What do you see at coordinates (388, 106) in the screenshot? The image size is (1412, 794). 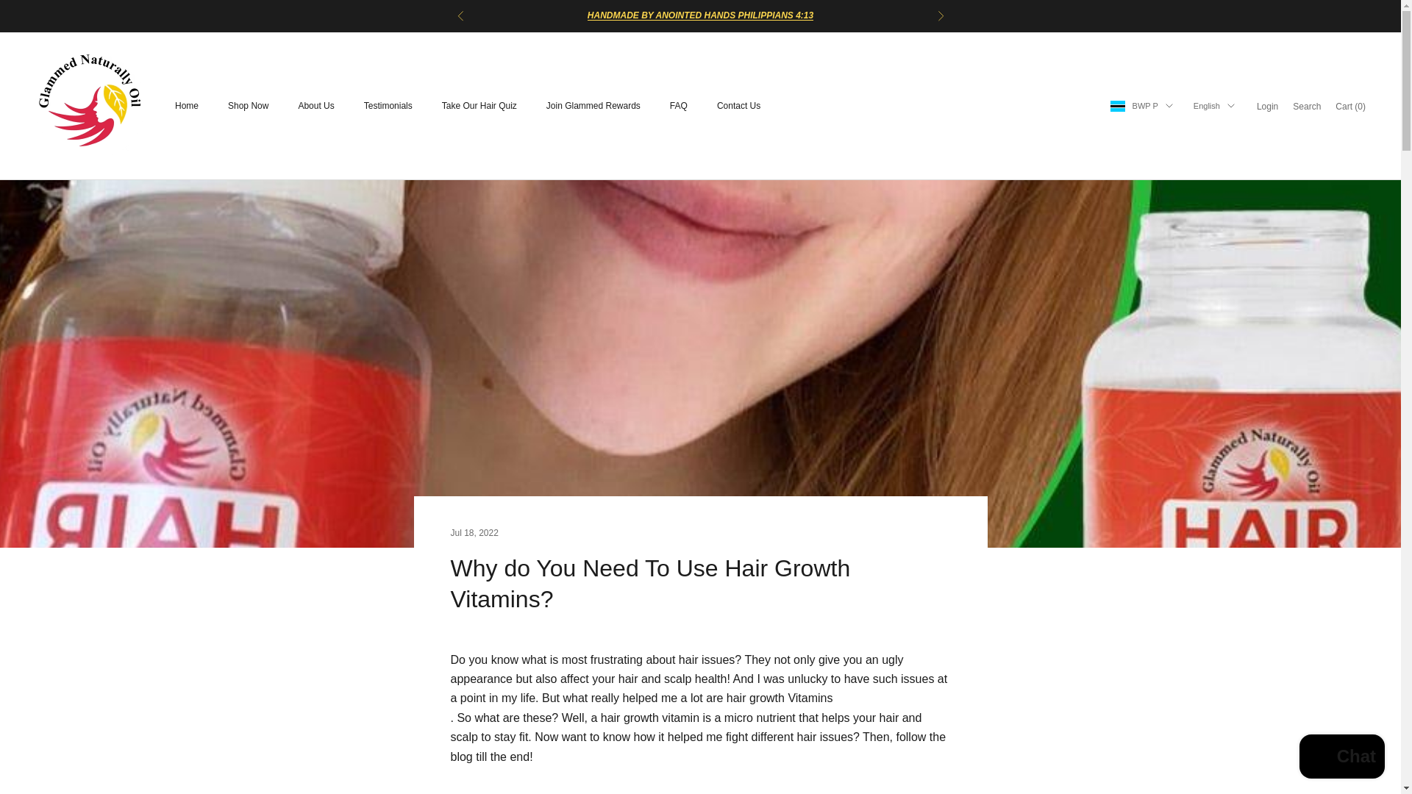 I see `Testimonials` at bounding box center [388, 106].